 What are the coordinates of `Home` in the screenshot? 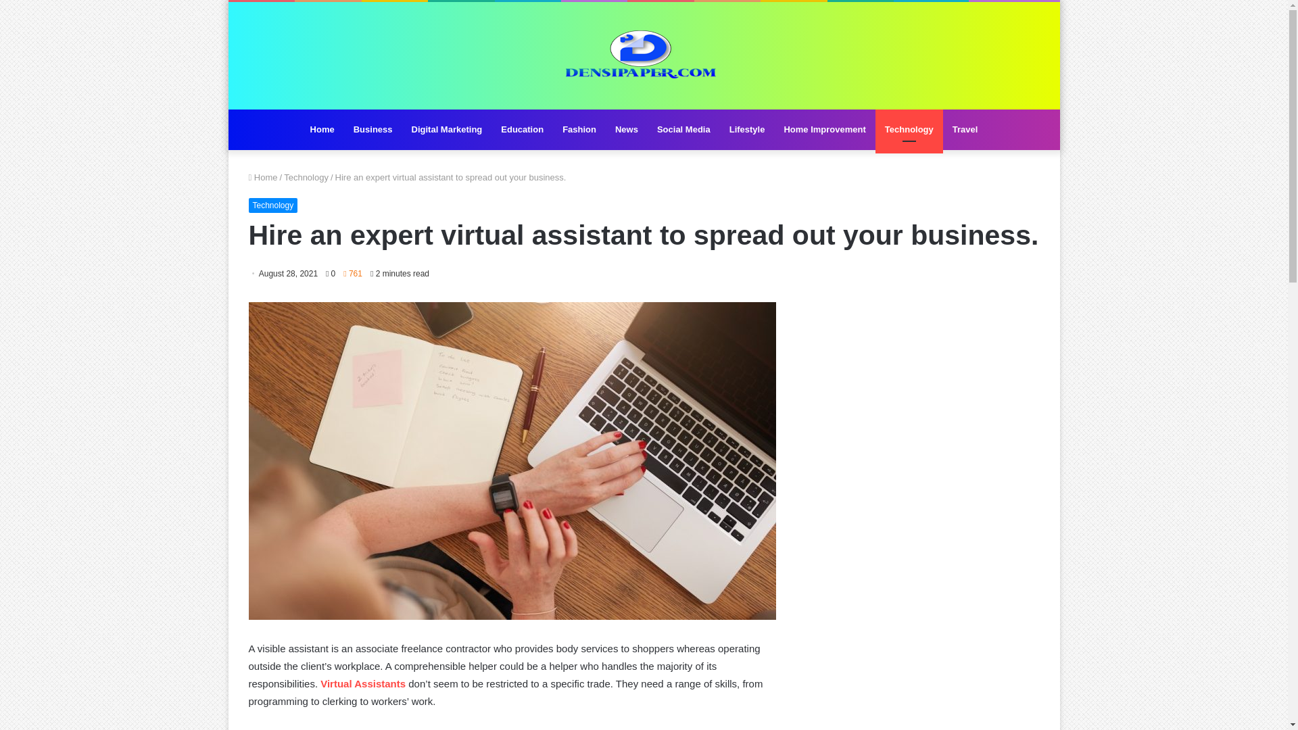 It's located at (322, 130).